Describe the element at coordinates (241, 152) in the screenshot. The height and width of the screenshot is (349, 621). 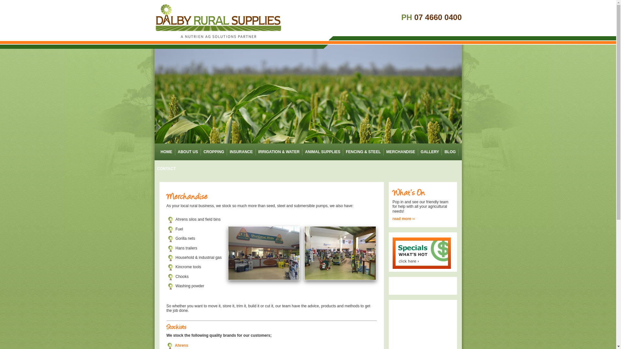
I see `INSURANCE` at that location.